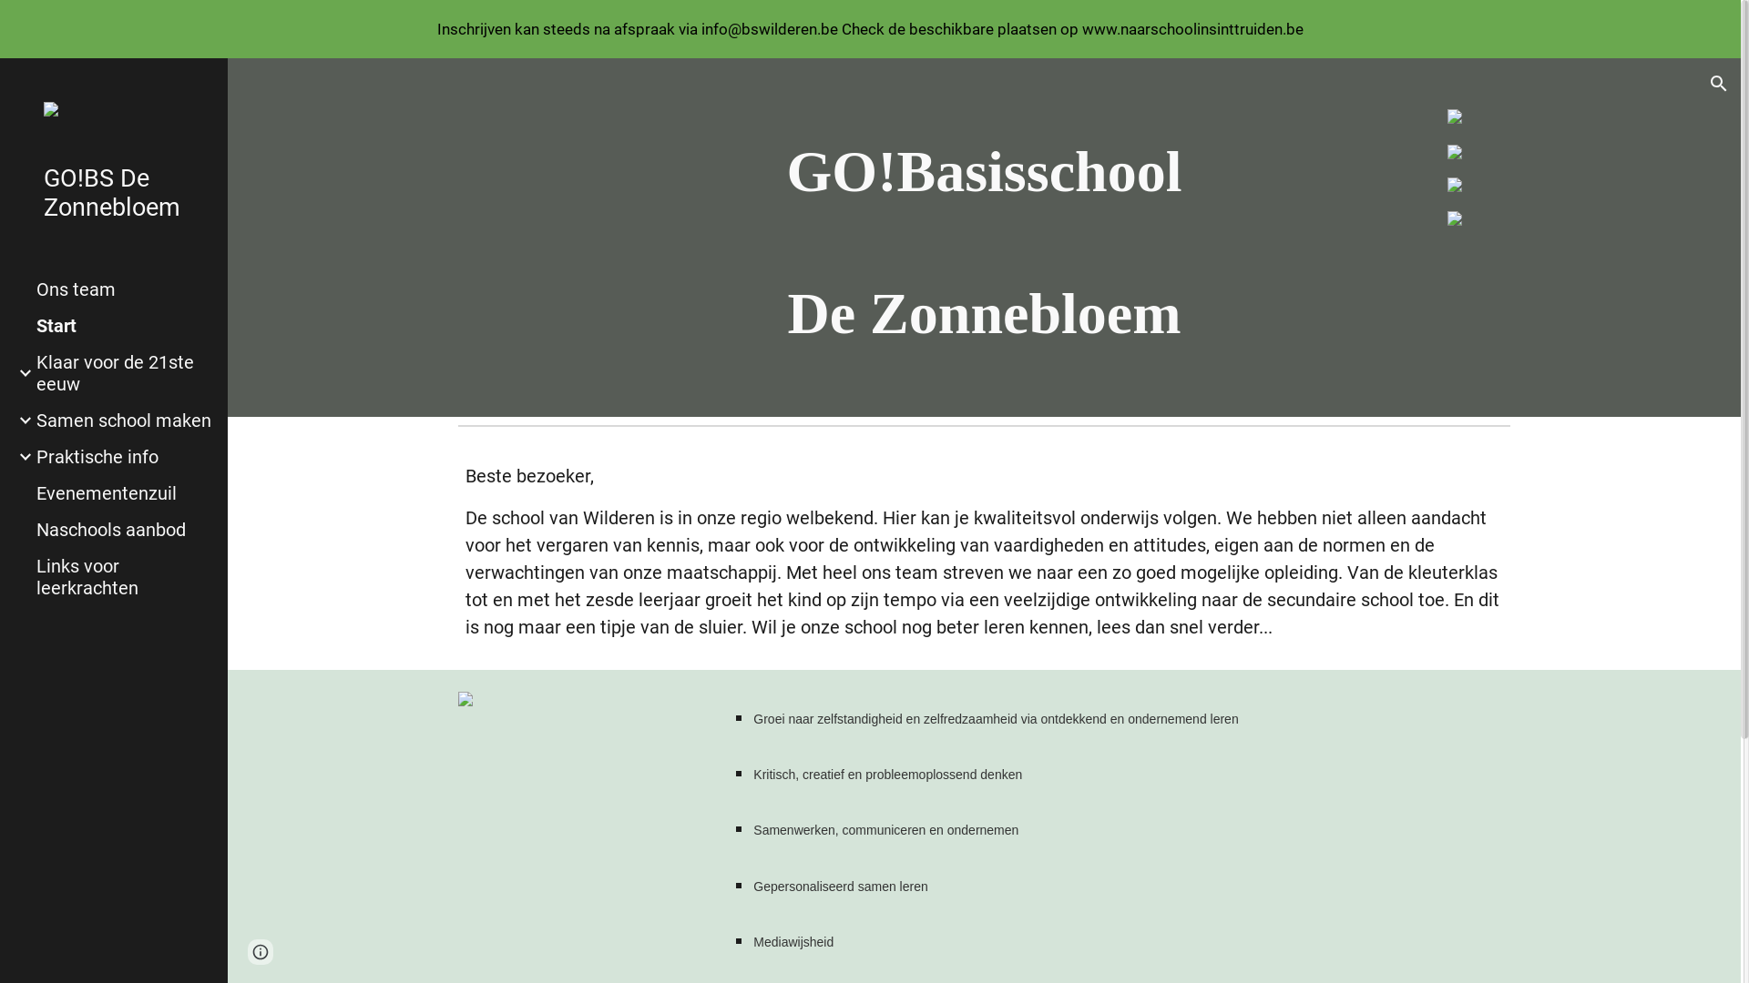 The width and height of the screenshot is (1749, 983). I want to click on Naschools aanbod, so click(125, 530).